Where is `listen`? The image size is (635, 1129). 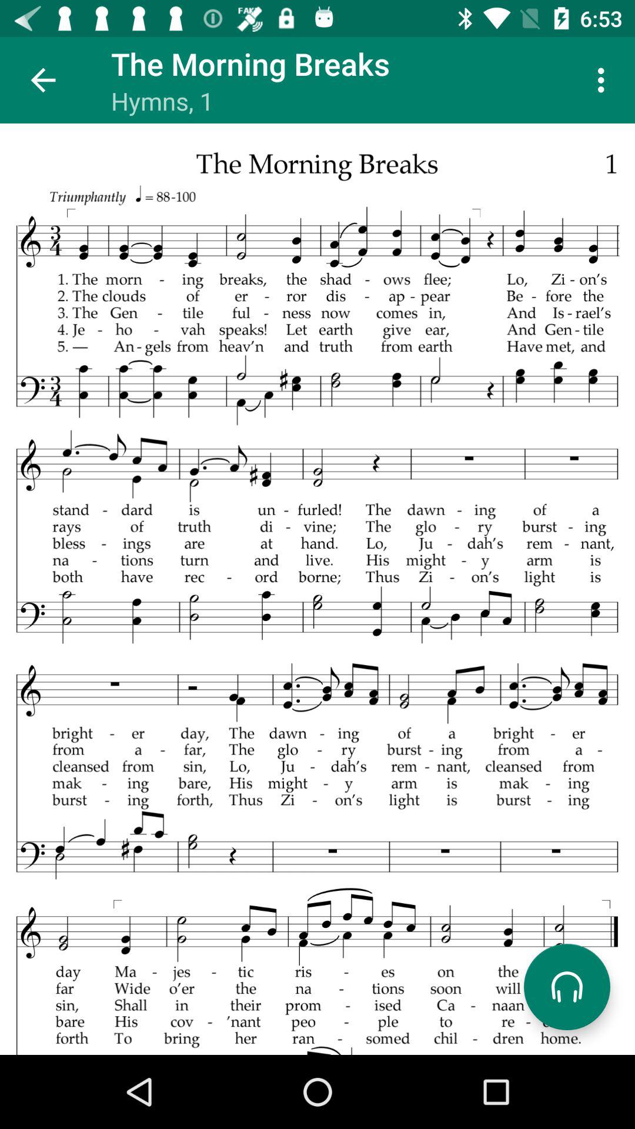
listen is located at coordinates (567, 987).